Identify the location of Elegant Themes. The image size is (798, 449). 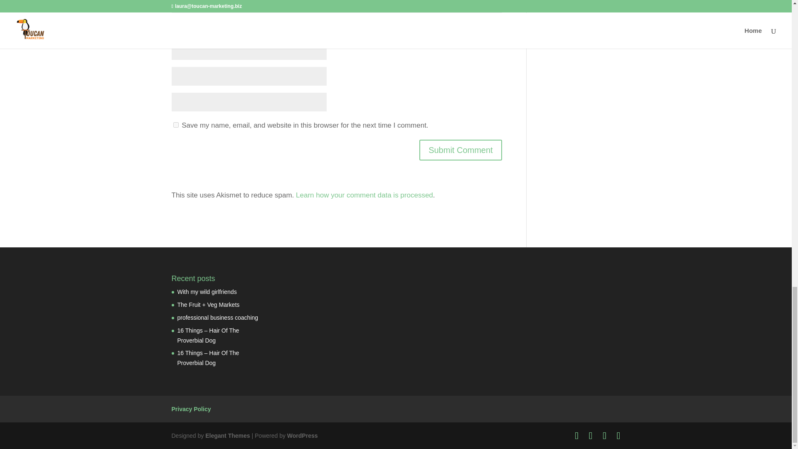
(227, 436).